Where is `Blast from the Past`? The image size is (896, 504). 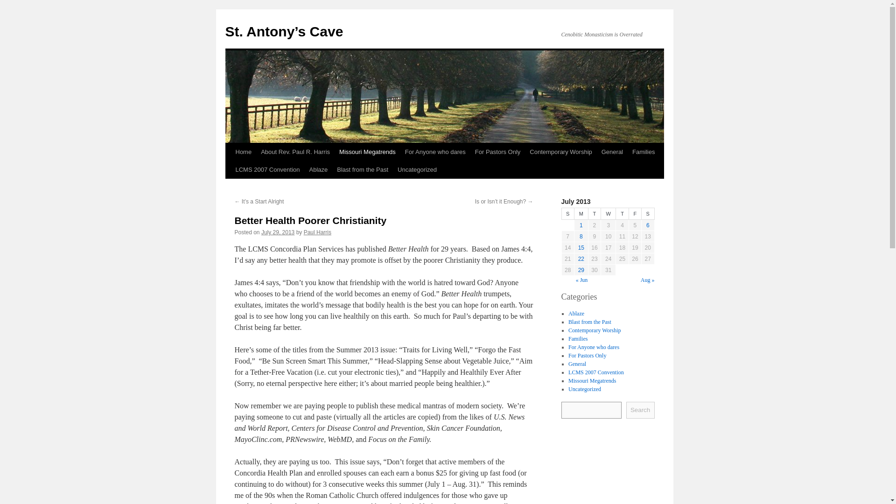 Blast from the Past is located at coordinates (589, 321).